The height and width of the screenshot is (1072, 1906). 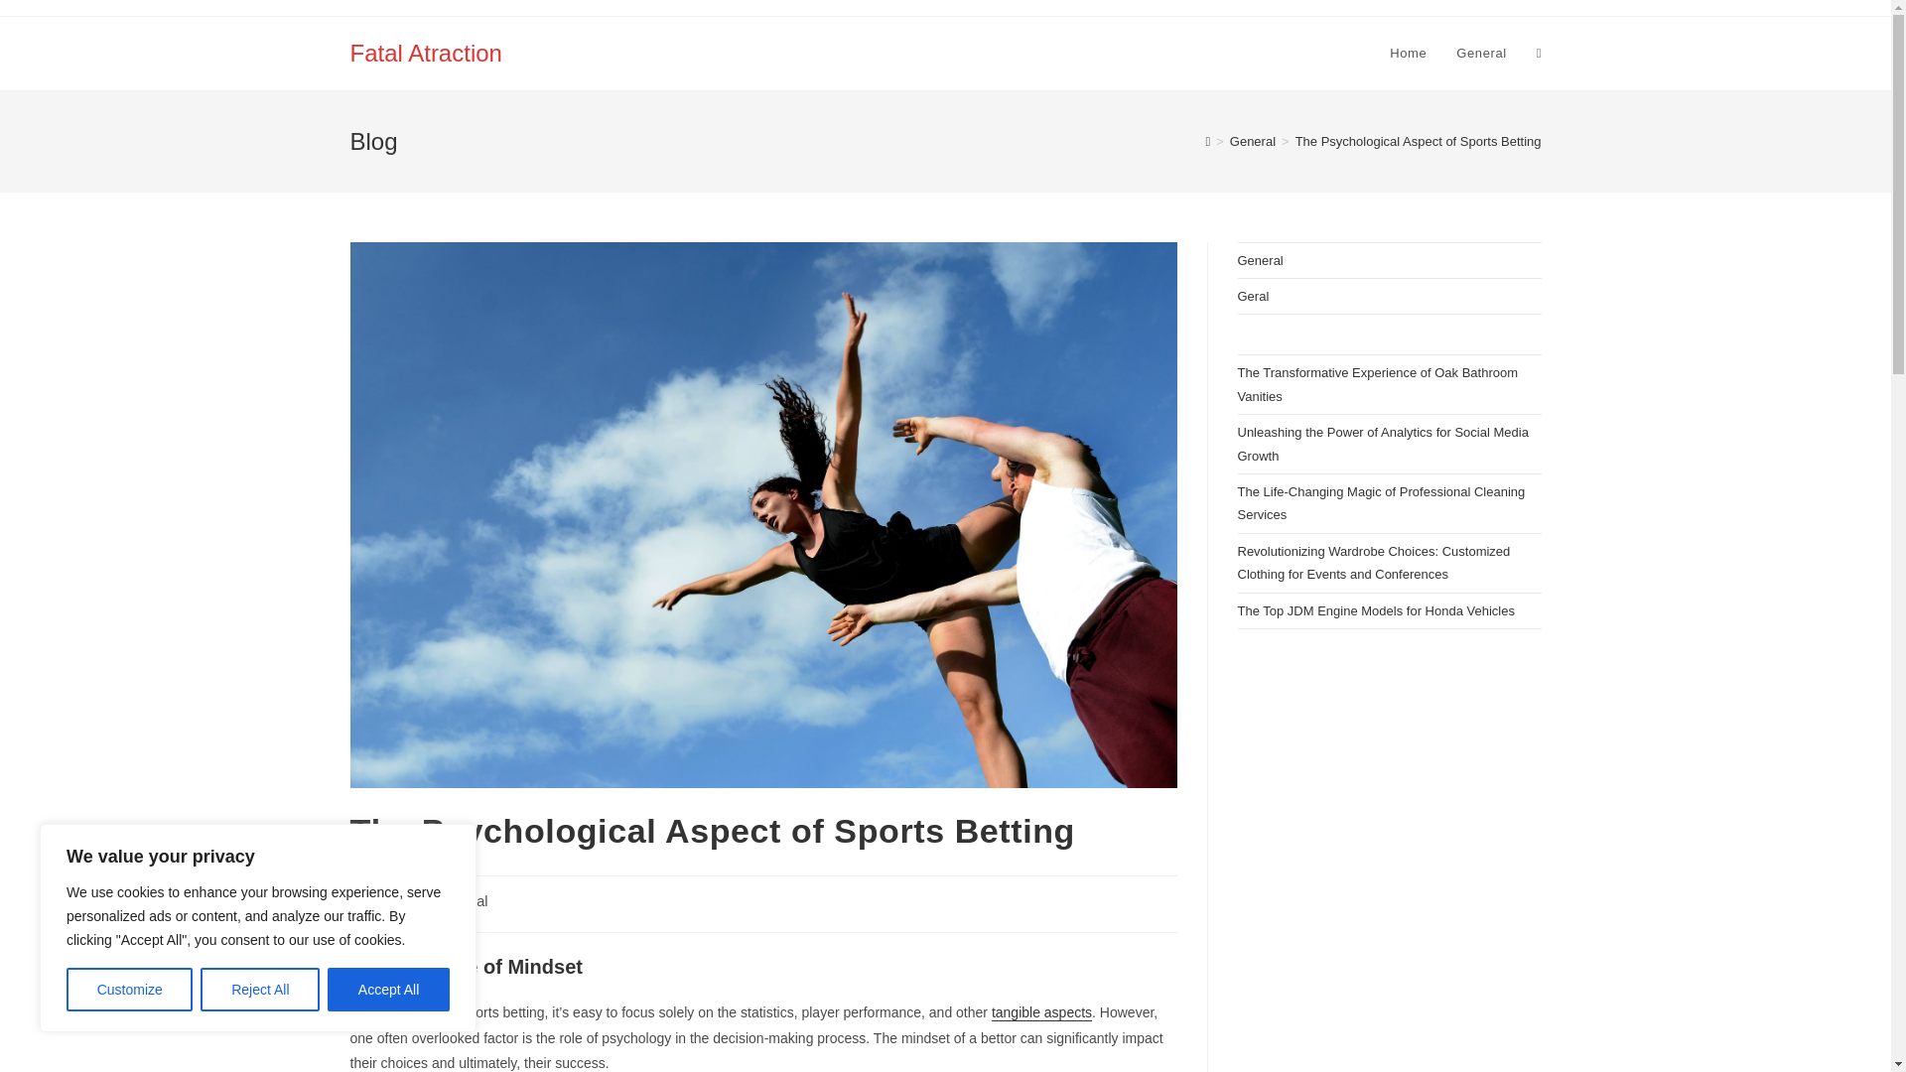 What do you see at coordinates (1481, 54) in the screenshot?
I see `General` at bounding box center [1481, 54].